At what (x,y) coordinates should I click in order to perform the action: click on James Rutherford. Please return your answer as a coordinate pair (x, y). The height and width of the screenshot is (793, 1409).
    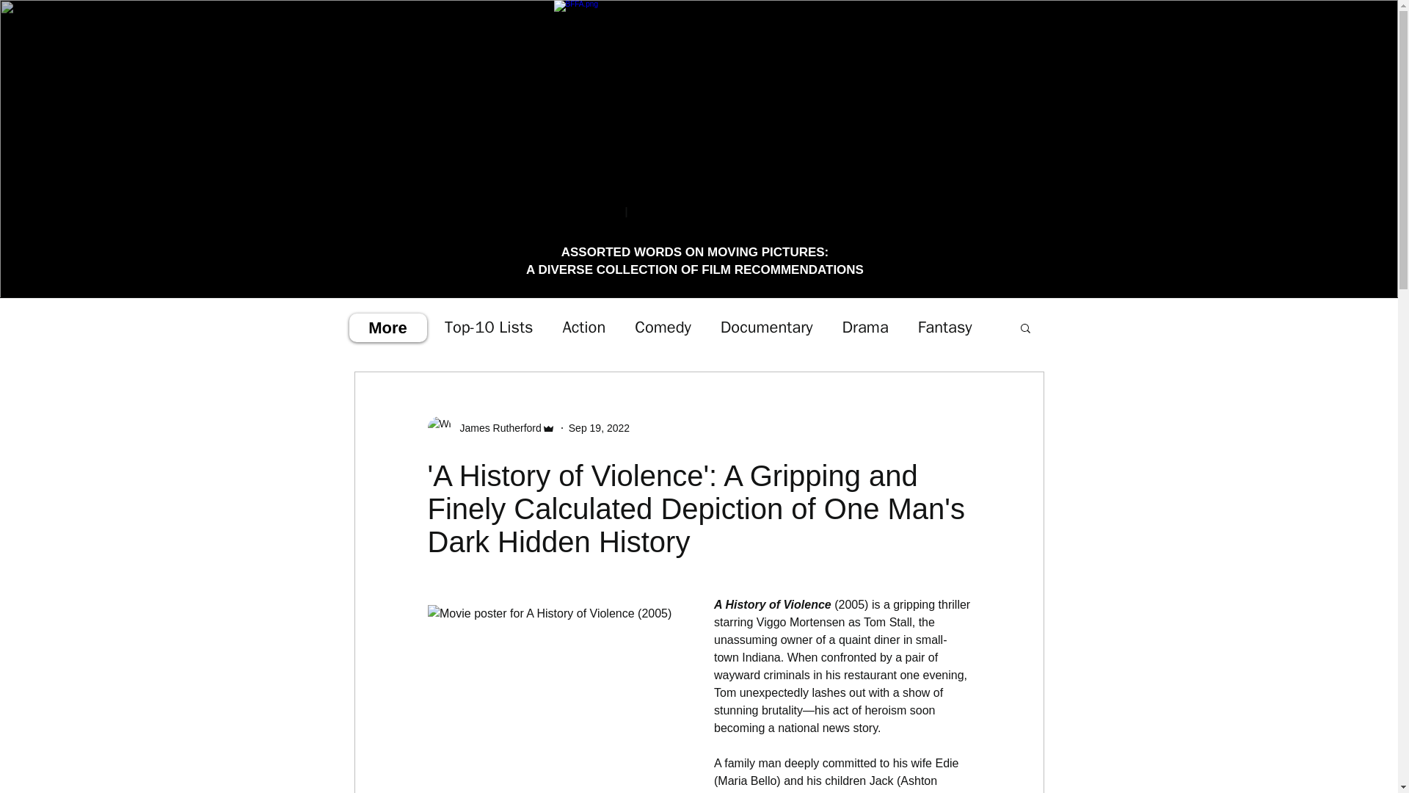
    Looking at the image, I should click on (496, 429).